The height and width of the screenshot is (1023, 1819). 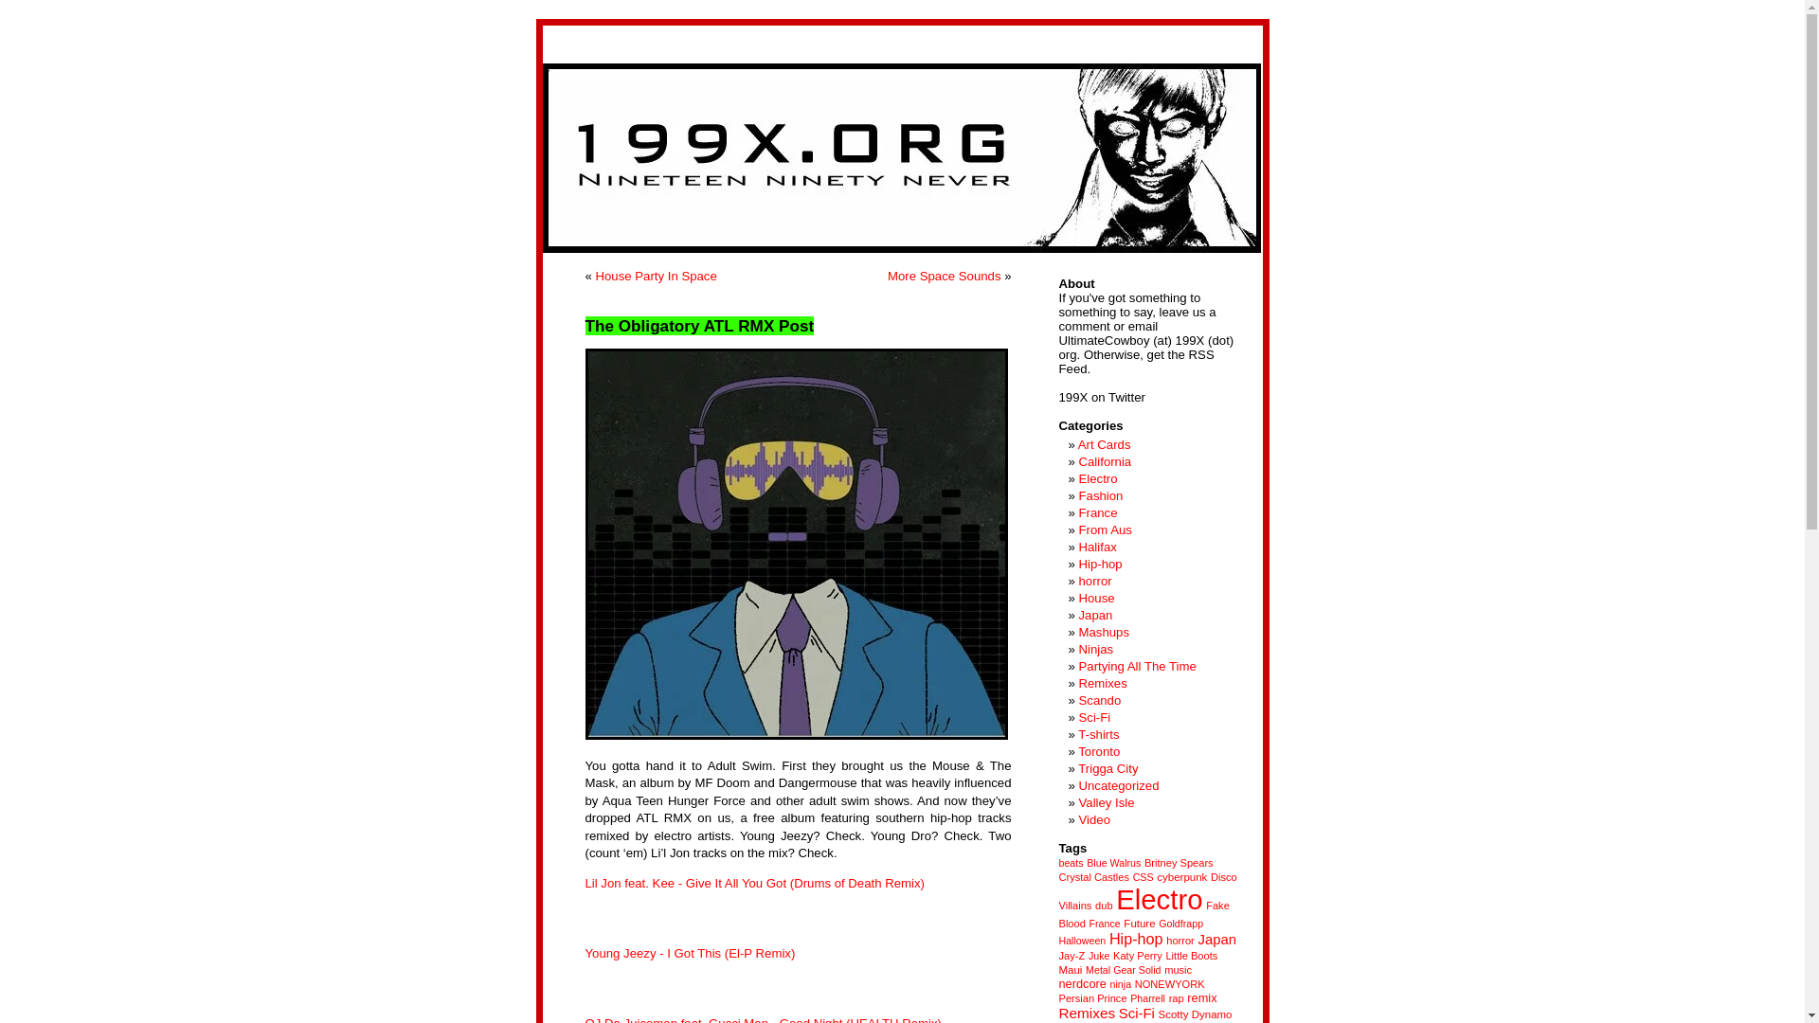 What do you see at coordinates (1097, 478) in the screenshot?
I see `View all posts filed under Electro` at bounding box center [1097, 478].